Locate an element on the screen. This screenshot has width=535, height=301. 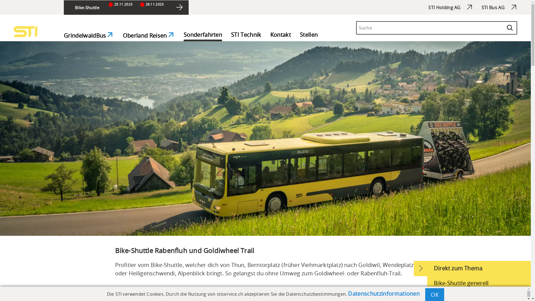
Bike-Shuttle
25.11.2023

26.11.2023 is located at coordinates (126, 8).